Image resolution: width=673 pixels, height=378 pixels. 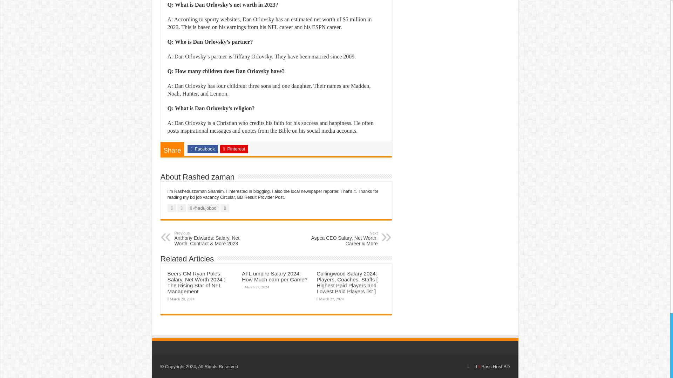 What do you see at coordinates (234, 149) in the screenshot?
I see `Pinterest` at bounding box center [234, 149].